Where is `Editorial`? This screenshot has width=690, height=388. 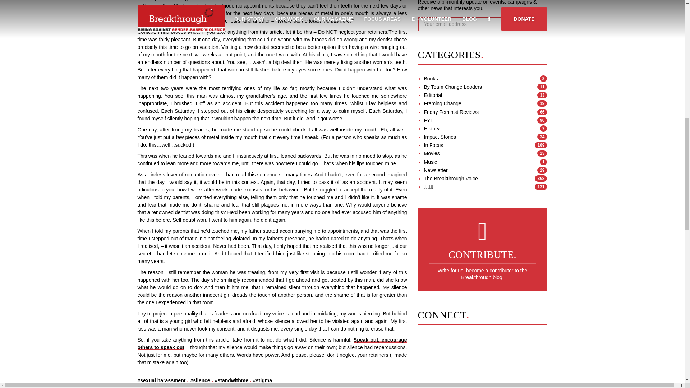
Editorial is located at coordinates (433, 95).